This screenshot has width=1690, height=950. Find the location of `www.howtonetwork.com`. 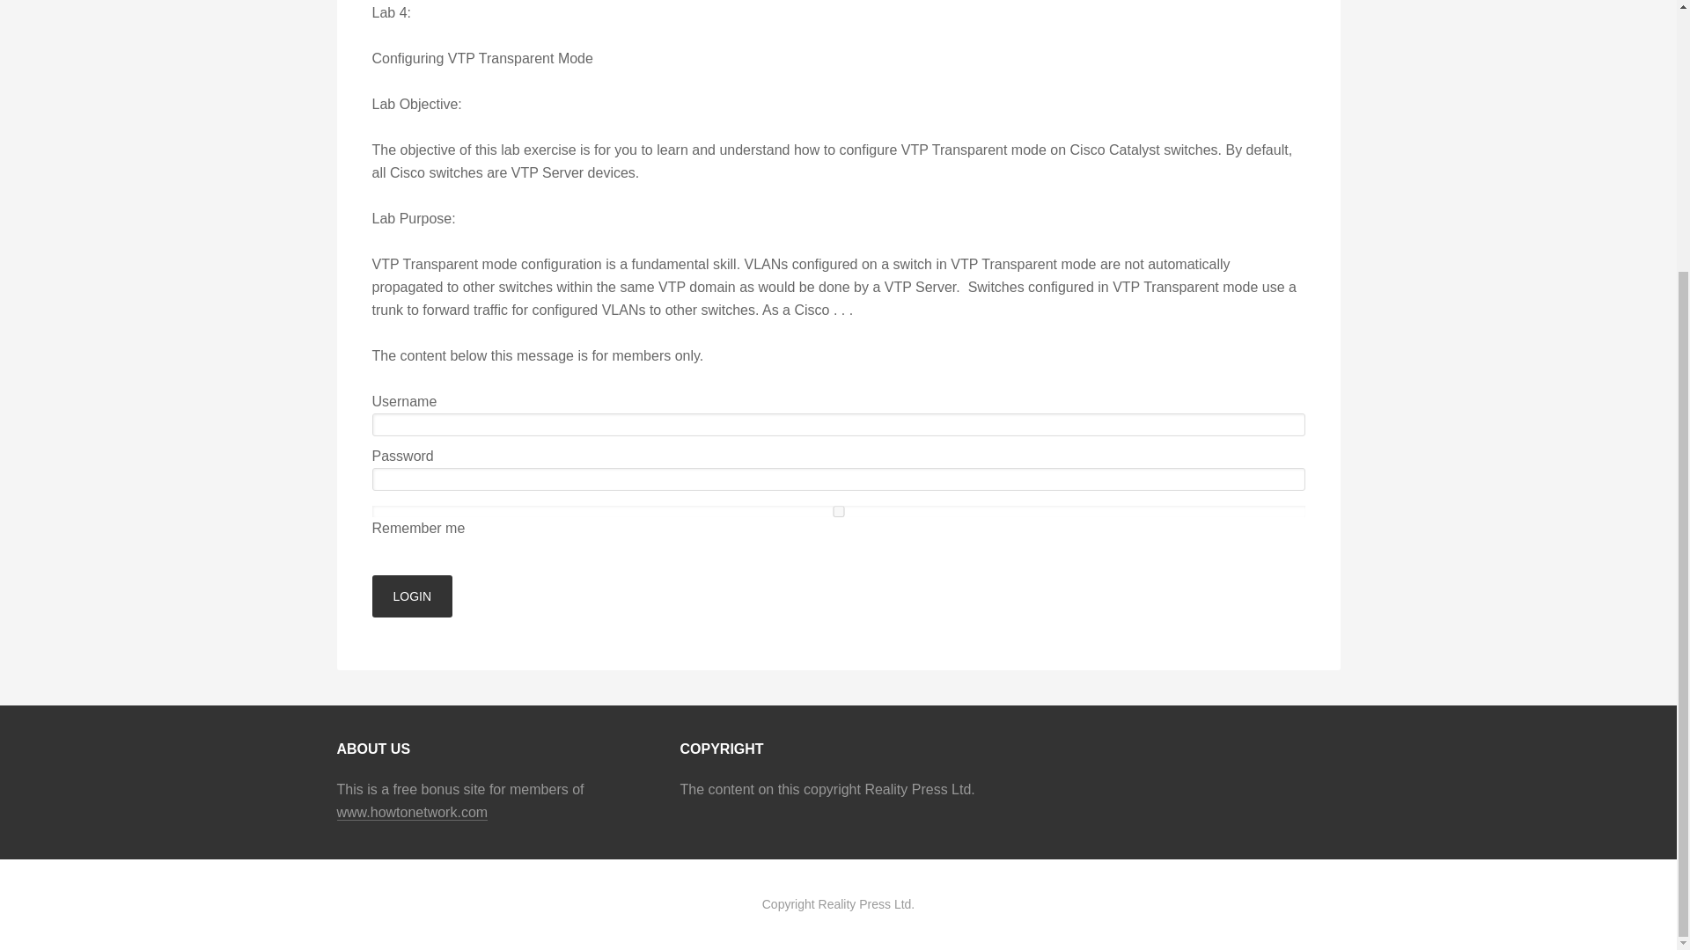

www.howtonetwork.com is located at coordinates (412, 813).